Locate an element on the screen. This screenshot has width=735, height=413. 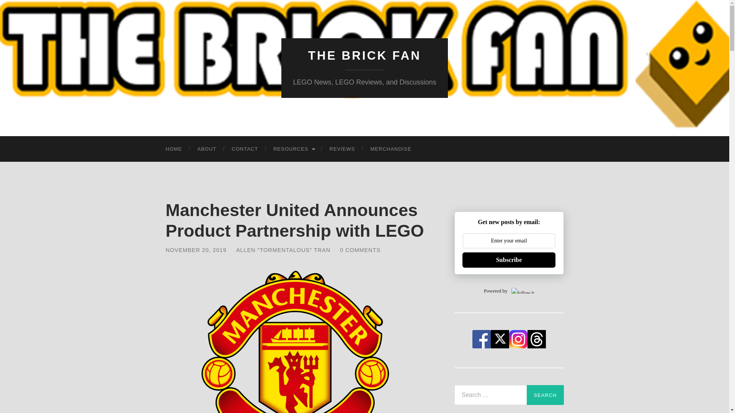
Search is located at coordinates (545, 395).